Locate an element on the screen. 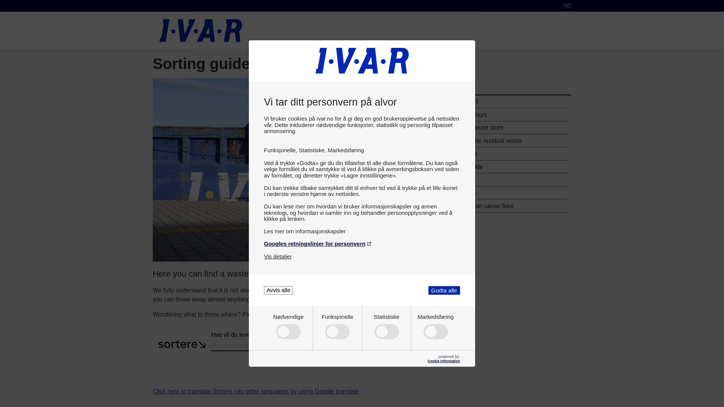 Image resolution: width=724 pixels, height=407 pixels. Cookie Information is located at coordinates (443, 361).